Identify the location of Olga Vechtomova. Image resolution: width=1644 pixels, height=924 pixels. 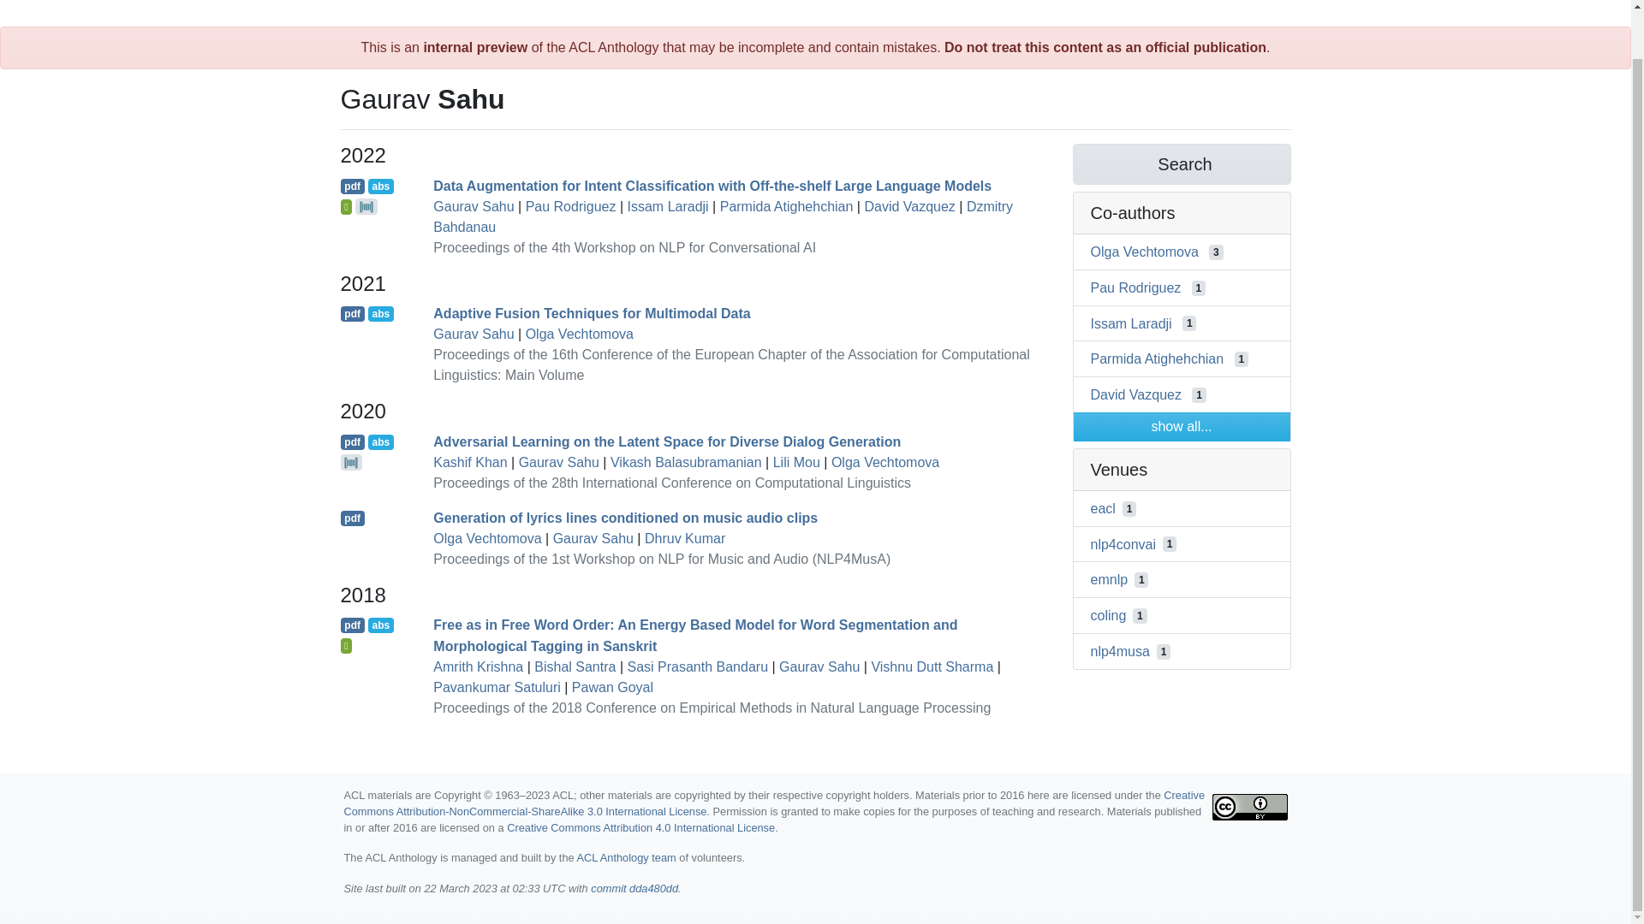
(579, 334).